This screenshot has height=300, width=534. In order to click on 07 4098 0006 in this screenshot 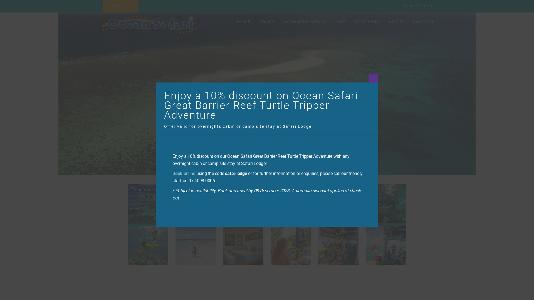, I will do `click(418, 6)`.